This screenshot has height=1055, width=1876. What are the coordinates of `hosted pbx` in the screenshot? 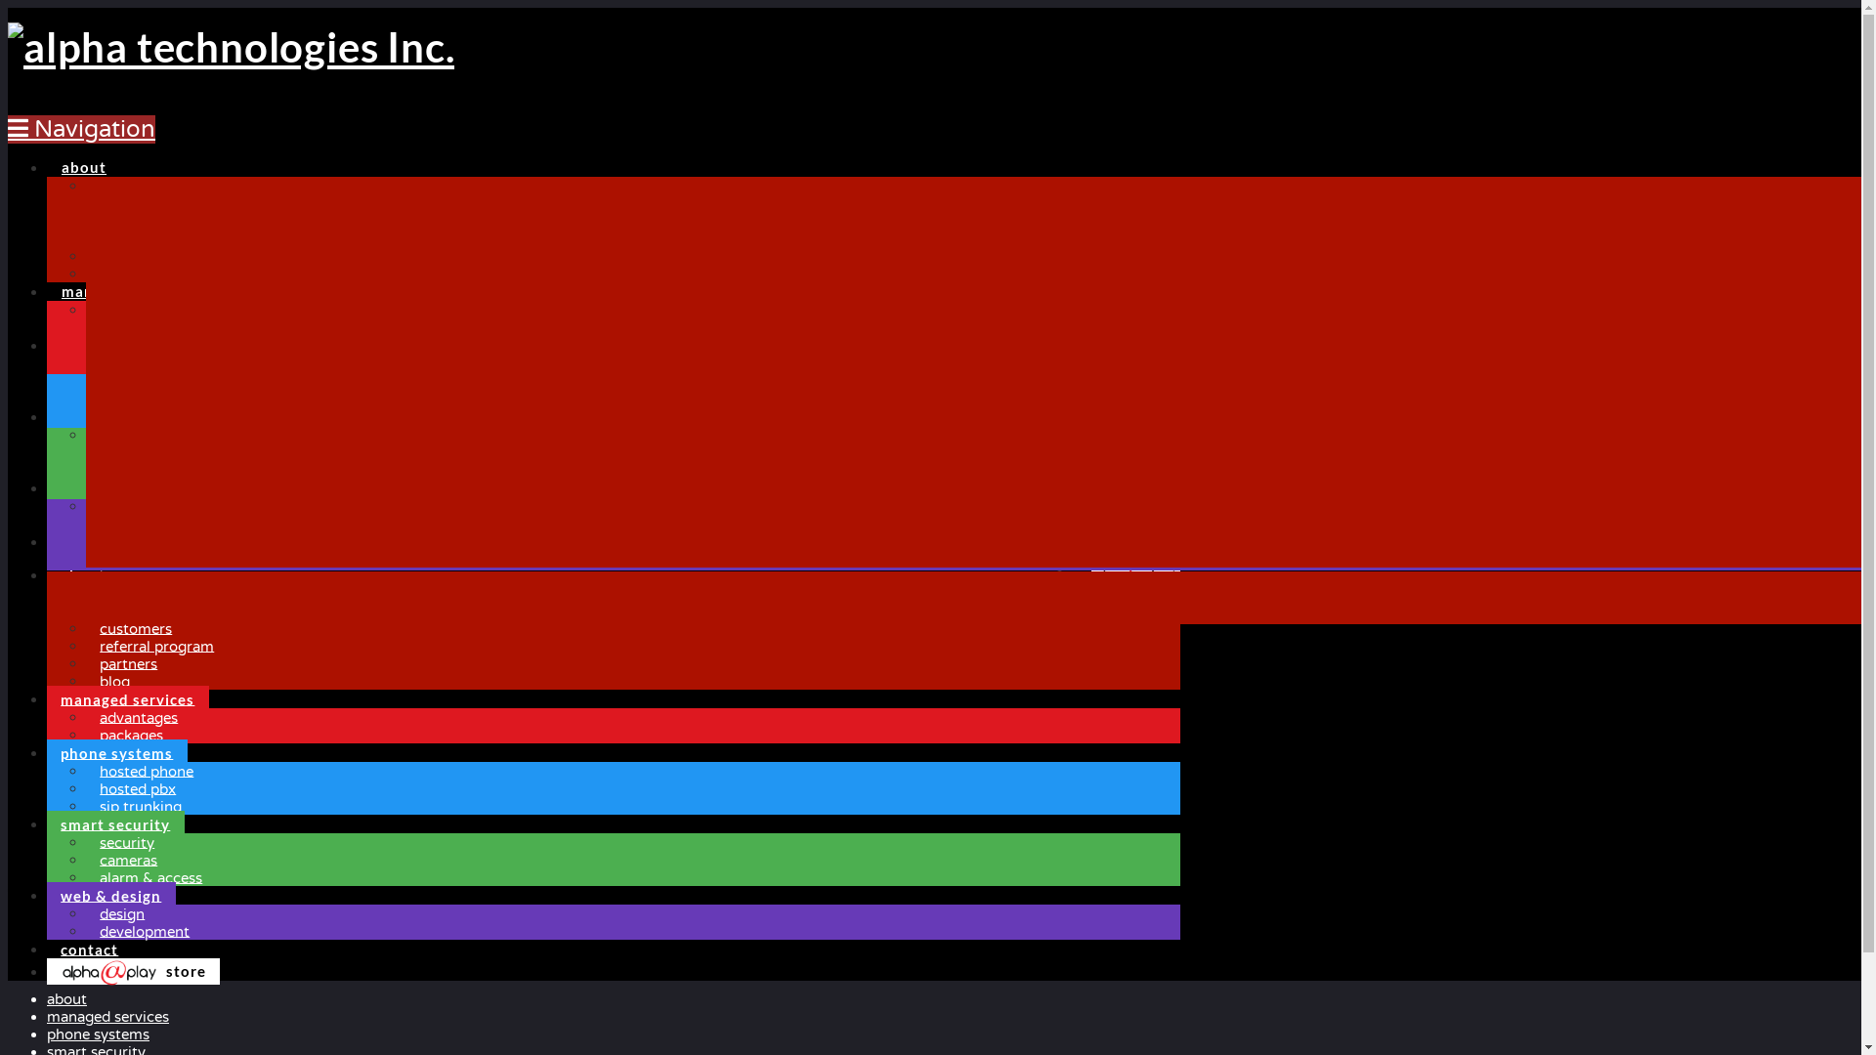 It's located at (124, 381).